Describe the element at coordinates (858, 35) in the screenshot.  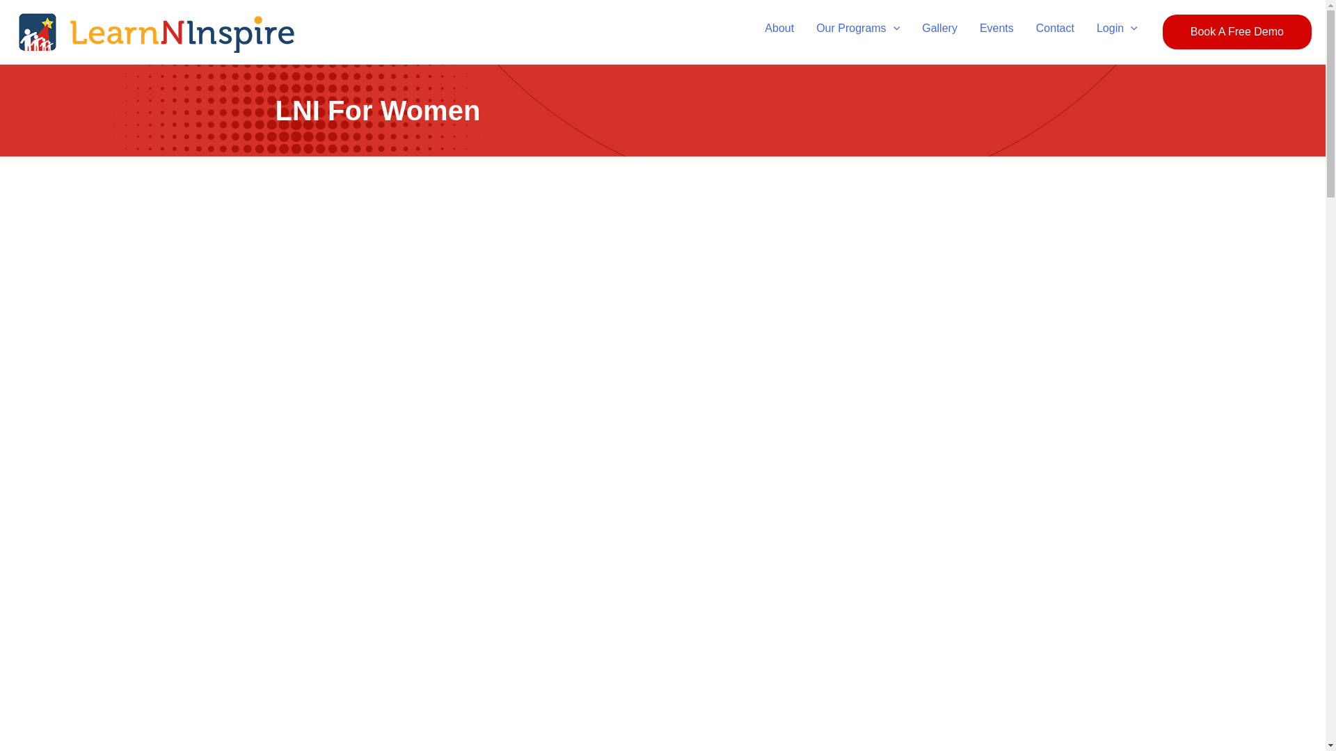
I see `Our Programs` at that location.